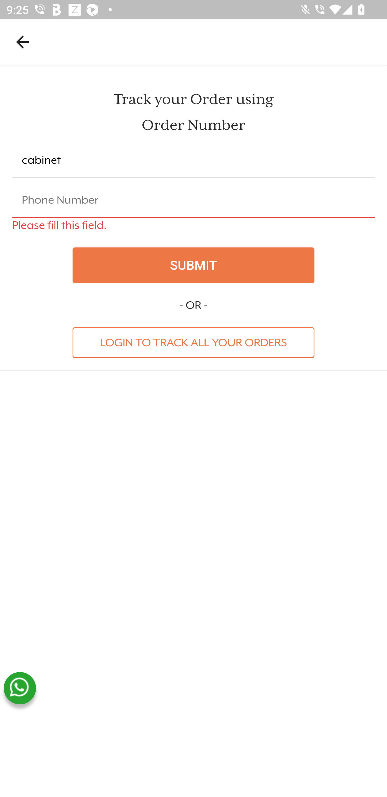  Describe the element at coordinates (193, 160) in the screenshot. I see `cabinet` at that location.